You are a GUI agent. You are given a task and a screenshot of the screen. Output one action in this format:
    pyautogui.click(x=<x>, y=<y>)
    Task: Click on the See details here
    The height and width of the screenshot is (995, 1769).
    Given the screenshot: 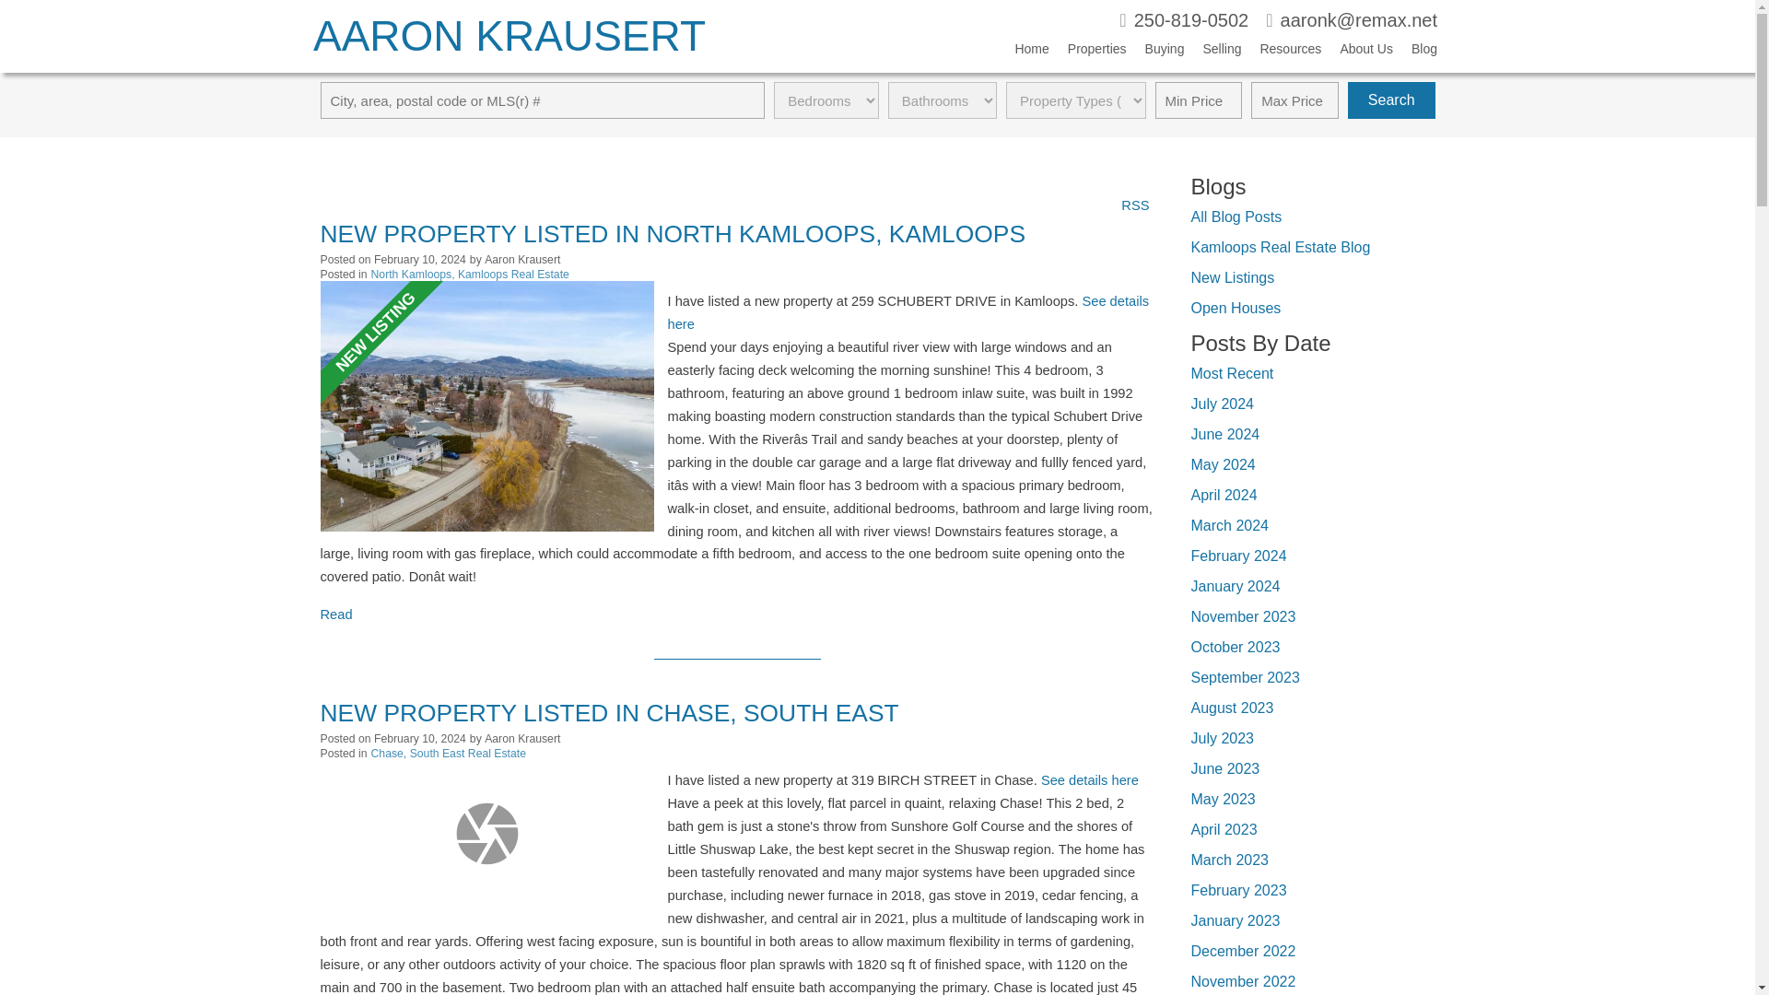 What is the action you would take?
    pyautogui.click(x=1090, y=780)
    